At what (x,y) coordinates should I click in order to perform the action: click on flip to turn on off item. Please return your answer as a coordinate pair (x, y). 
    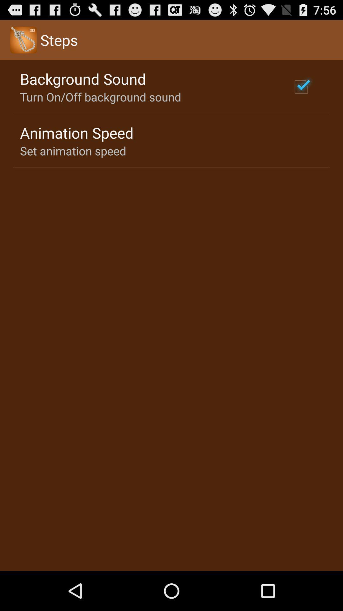
    Looking at the image, I should click on (100, 97).